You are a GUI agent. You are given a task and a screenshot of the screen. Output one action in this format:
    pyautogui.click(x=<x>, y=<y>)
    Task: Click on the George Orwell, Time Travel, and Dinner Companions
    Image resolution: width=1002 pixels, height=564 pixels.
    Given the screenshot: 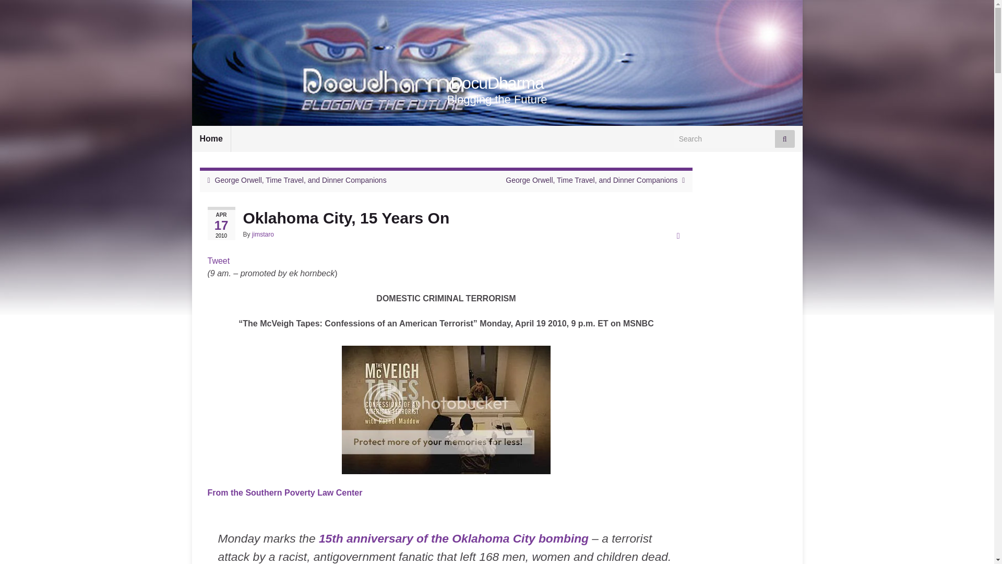 What is the action you would take?
    pyautogui.click(x=591, y=180)
    